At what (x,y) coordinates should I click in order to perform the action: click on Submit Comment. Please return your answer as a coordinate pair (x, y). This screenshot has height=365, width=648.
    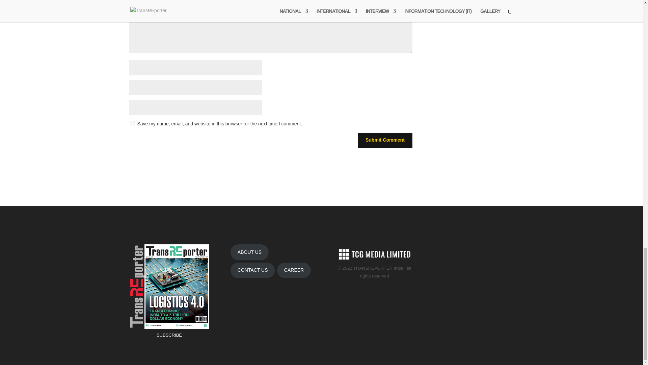
    Looking at the image, I should click on (385, 140).